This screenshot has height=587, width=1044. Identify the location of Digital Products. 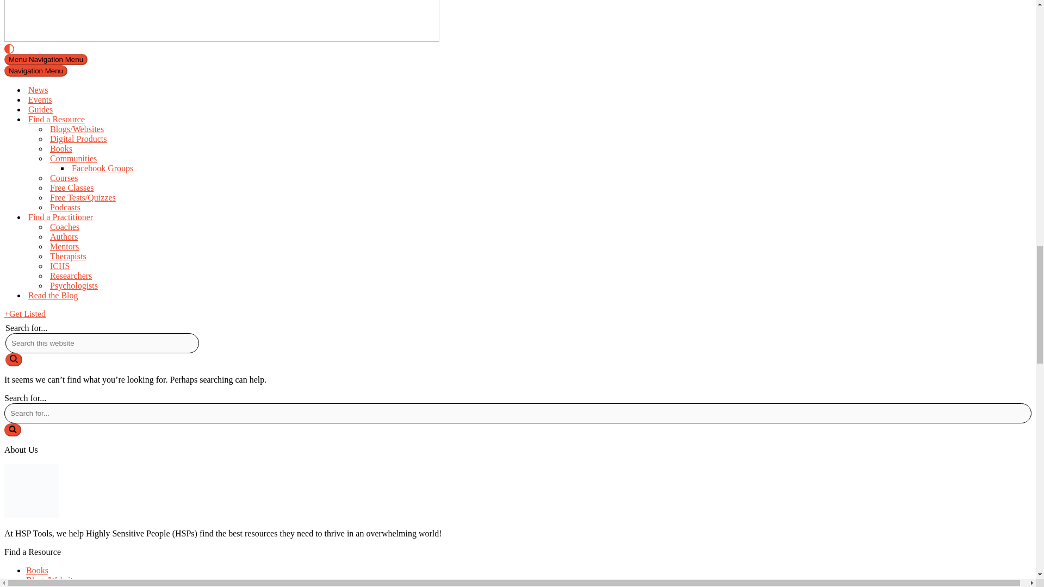
(124, 139).